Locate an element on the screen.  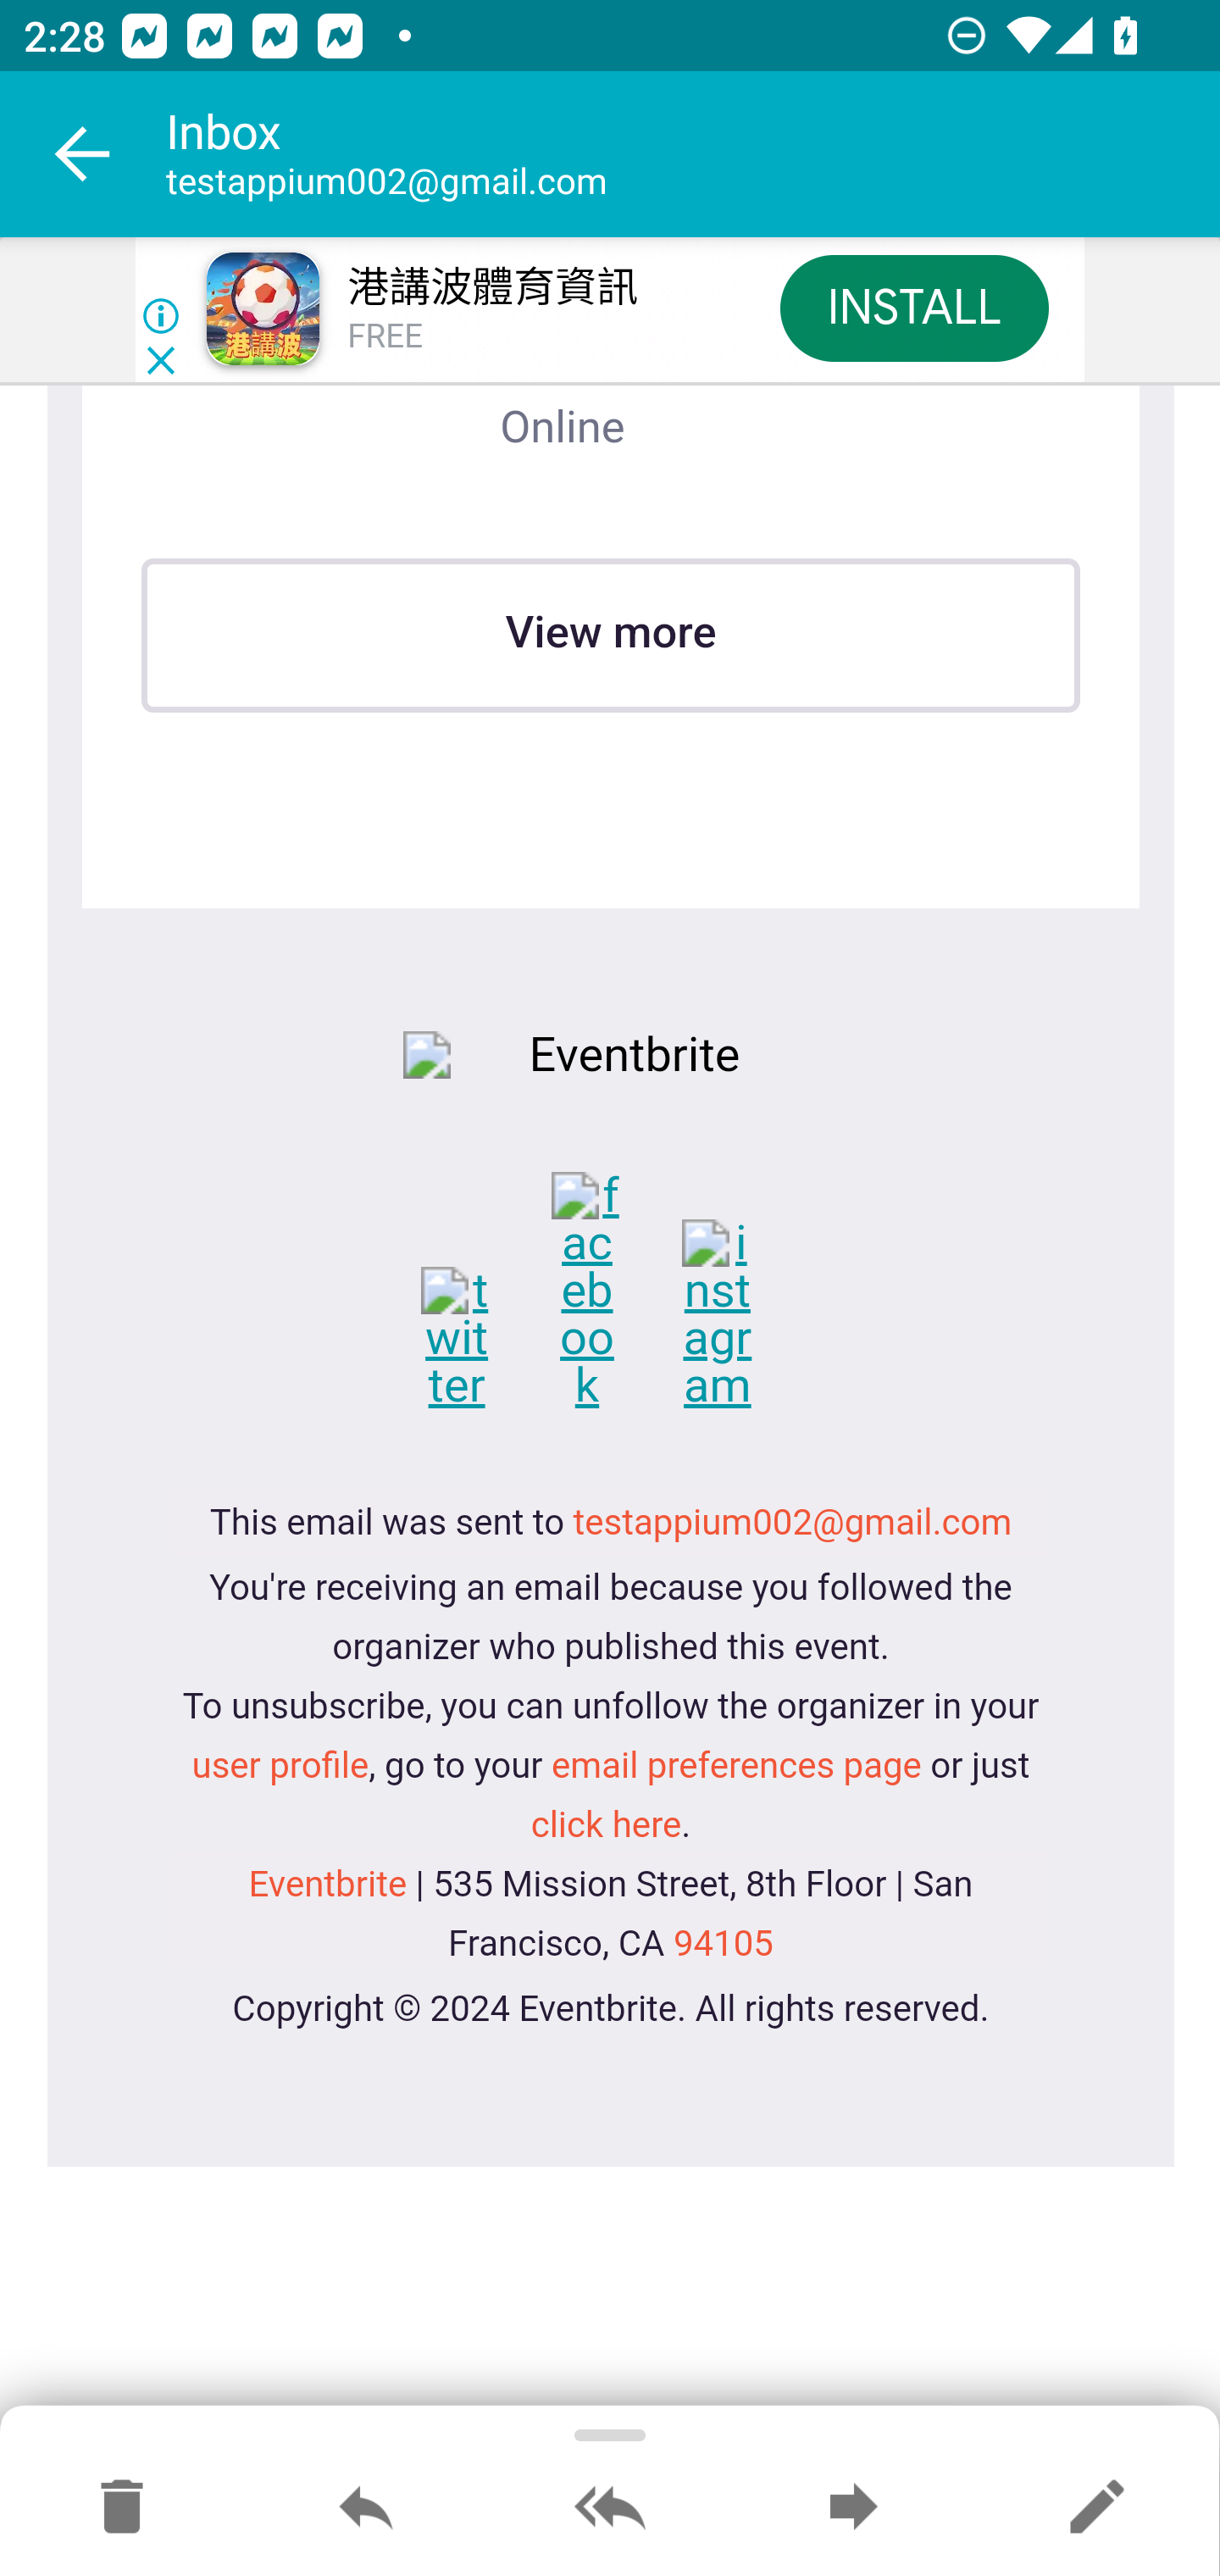
Forward is located at coordinates (853, 2508).